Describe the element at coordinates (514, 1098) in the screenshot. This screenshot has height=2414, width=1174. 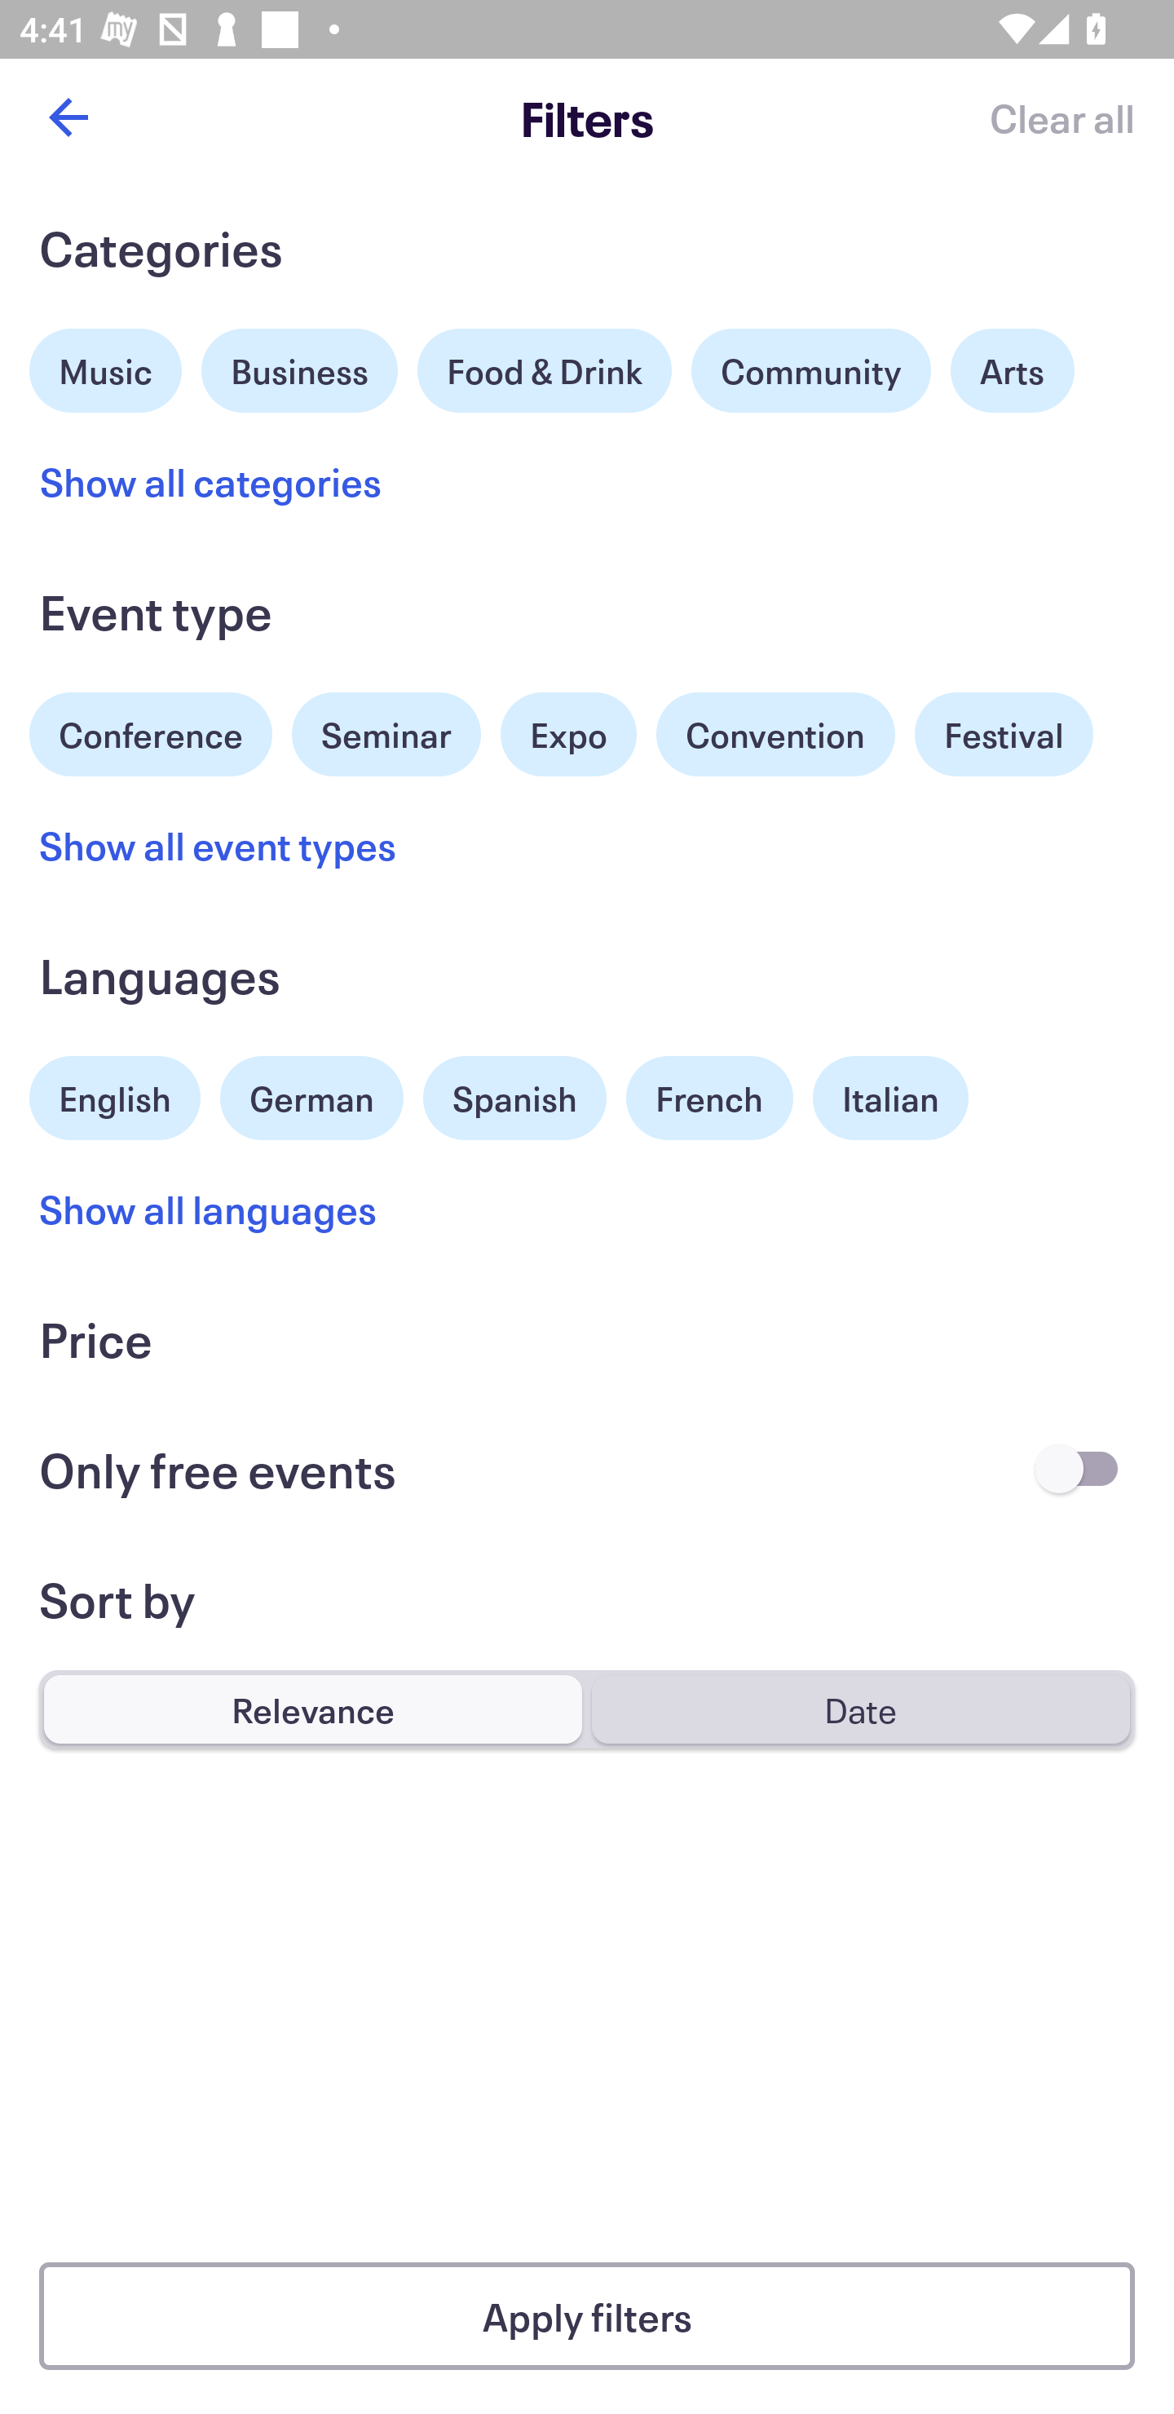
I see `Spanish` at that location.